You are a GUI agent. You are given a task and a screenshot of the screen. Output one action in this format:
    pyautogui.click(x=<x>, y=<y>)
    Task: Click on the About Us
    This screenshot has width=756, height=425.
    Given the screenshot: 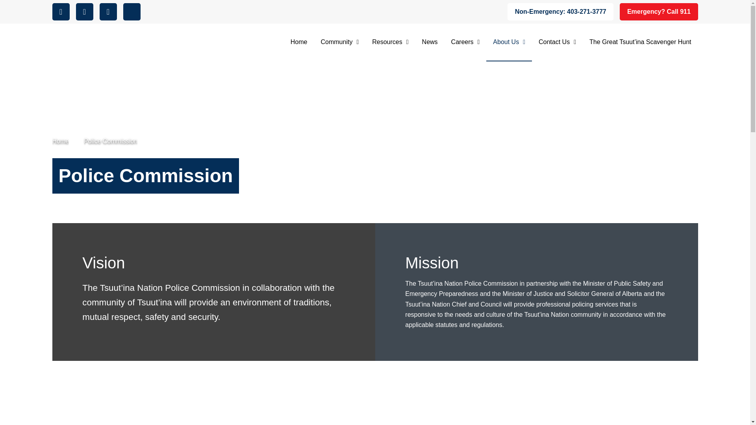 What is the action you would take?
    pyautogui.click(x=509, y=42)
    